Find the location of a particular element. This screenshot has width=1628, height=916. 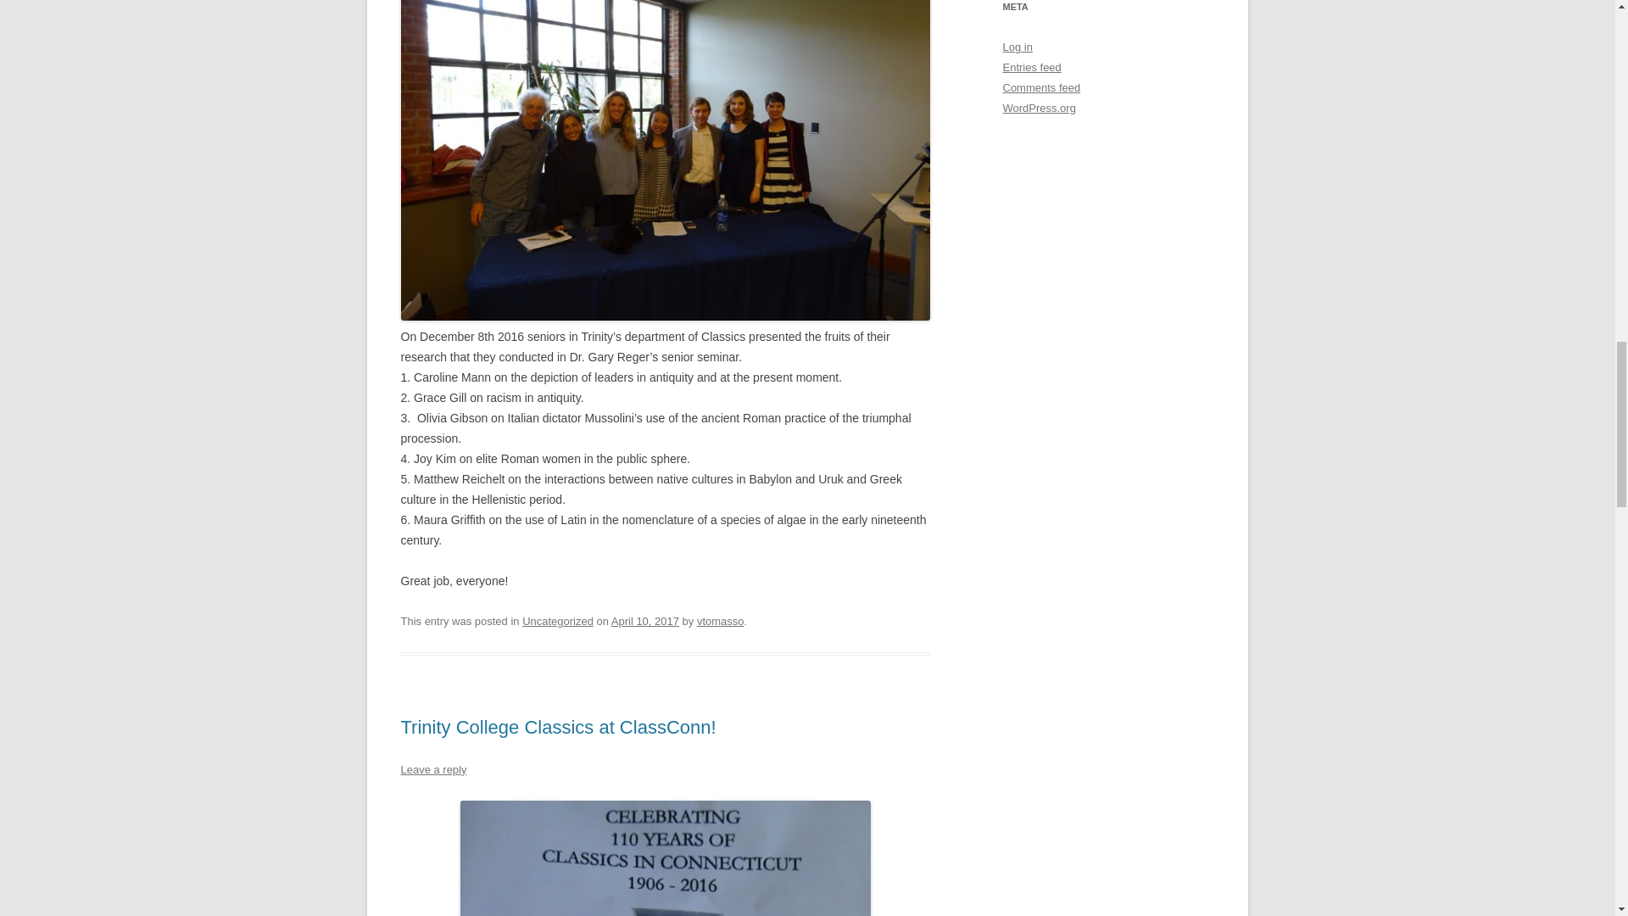

Leave a reply is located at coordinates (432, 768).